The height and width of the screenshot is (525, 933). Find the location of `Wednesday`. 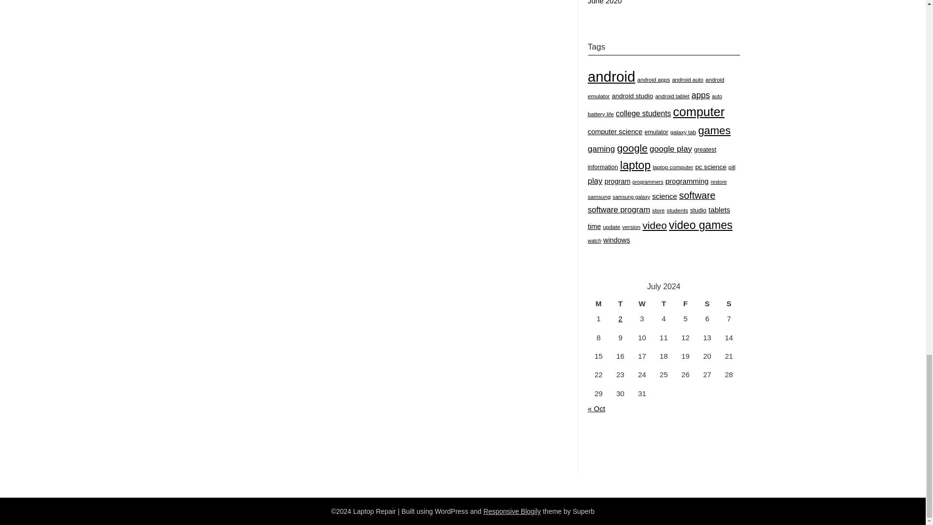

Wednesday is located at coordinates (642, 304).